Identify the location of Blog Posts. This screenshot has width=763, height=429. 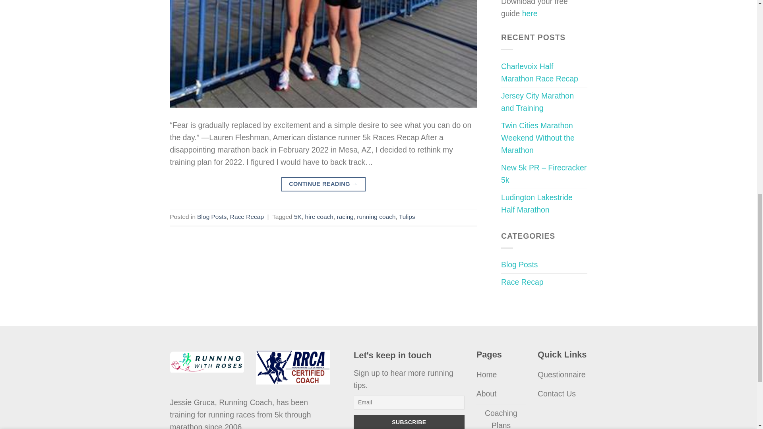
(211, 216).